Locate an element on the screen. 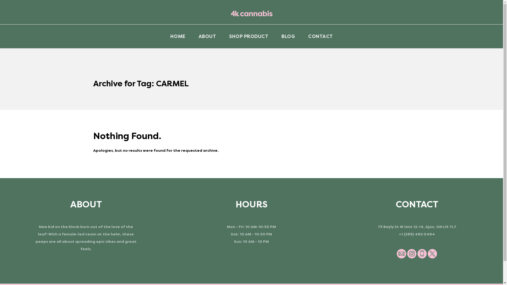 The image size is (507, 285). BLOG is located at coordinates (288, 36).